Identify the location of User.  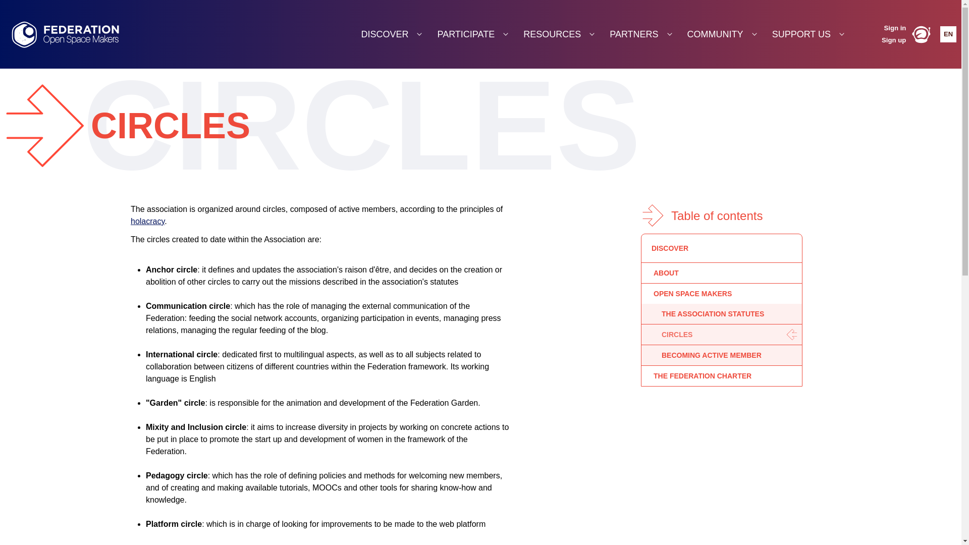
(921, 34).